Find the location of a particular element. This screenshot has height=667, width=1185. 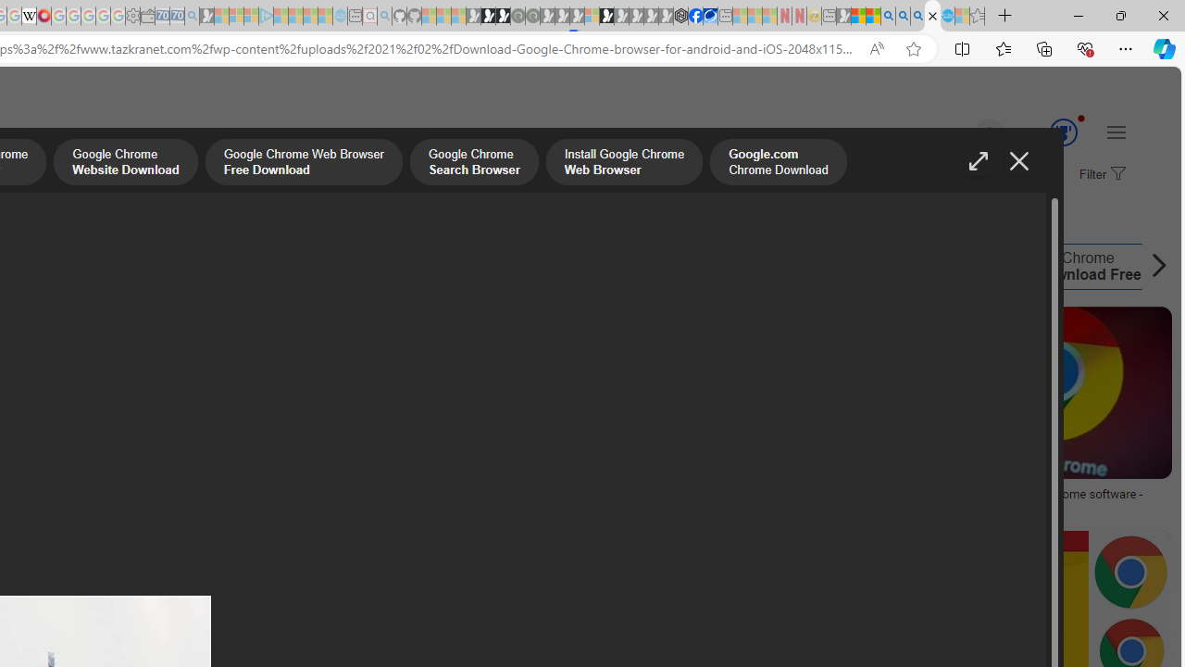

Nordace | Facebook is located at coordinates (695, 17).